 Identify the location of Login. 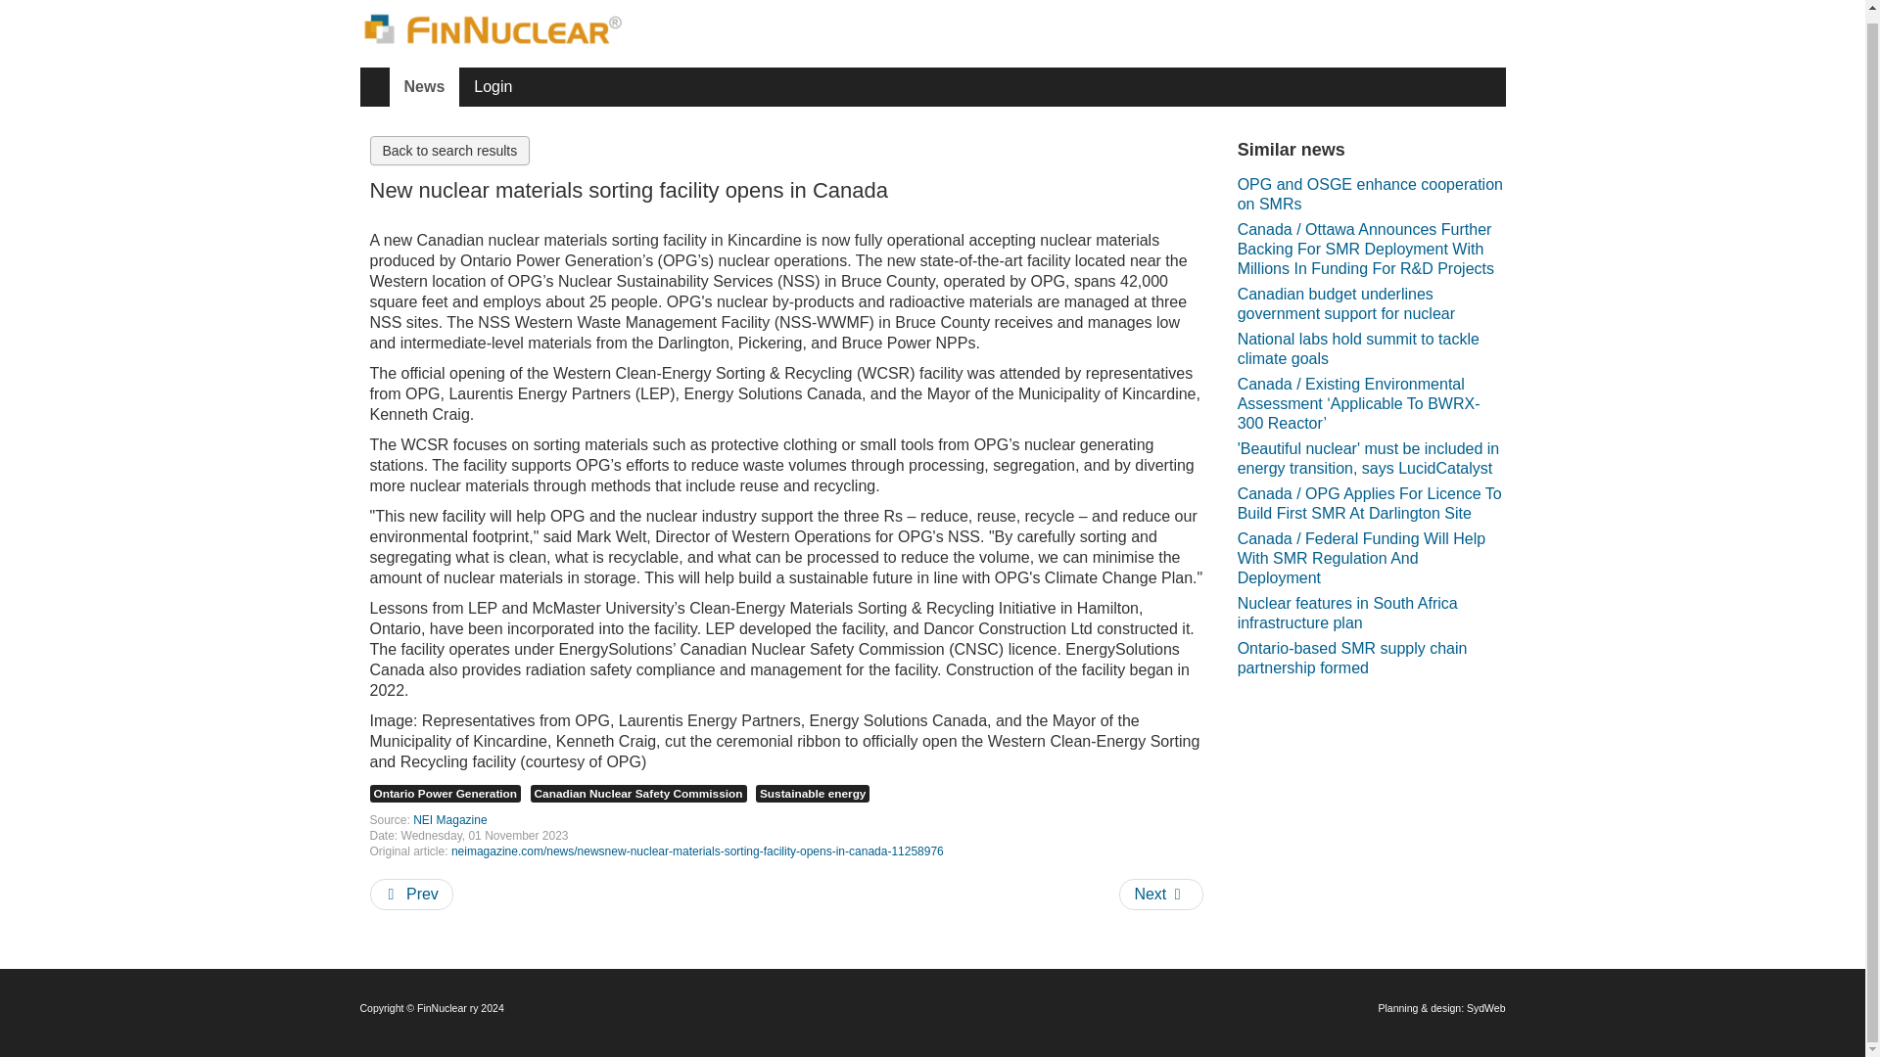
(492, 87).